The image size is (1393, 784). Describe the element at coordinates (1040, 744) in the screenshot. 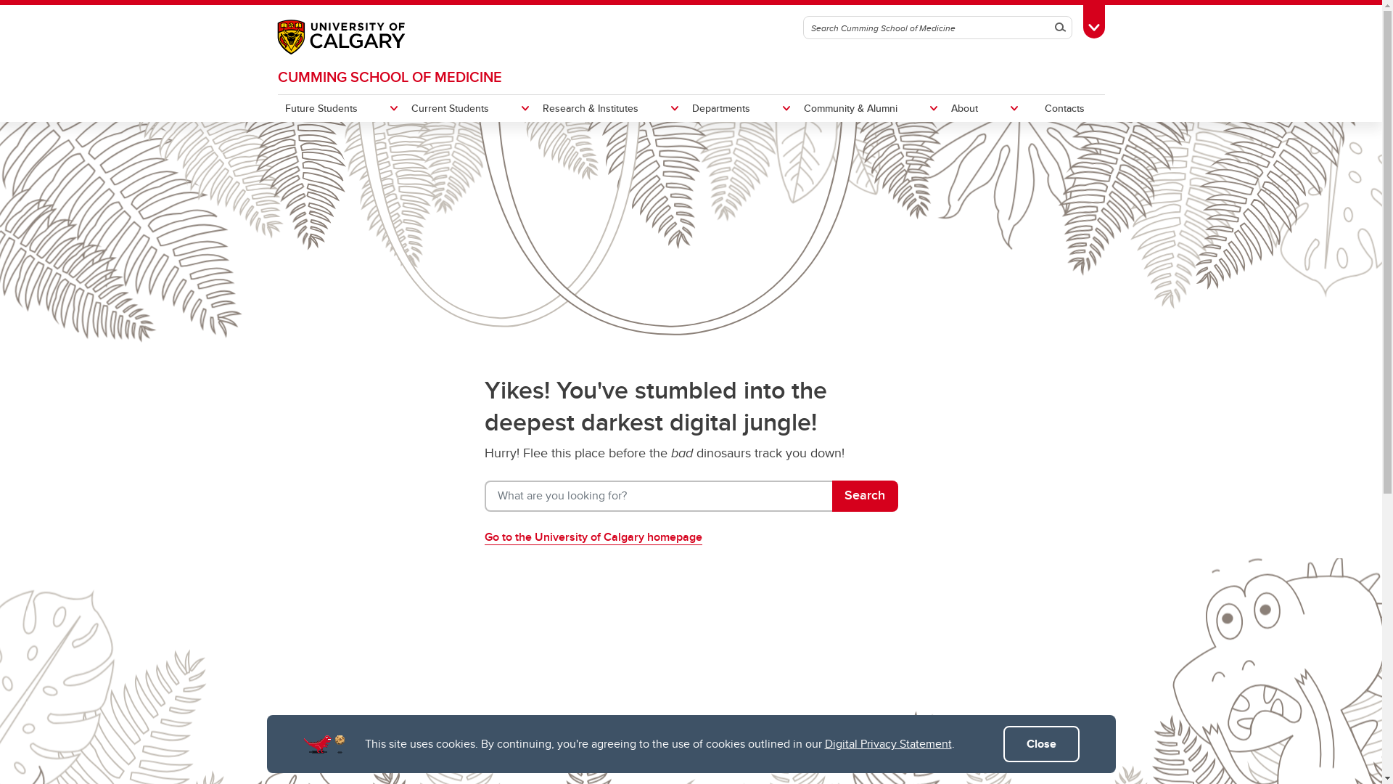

I see `Close` at that location.